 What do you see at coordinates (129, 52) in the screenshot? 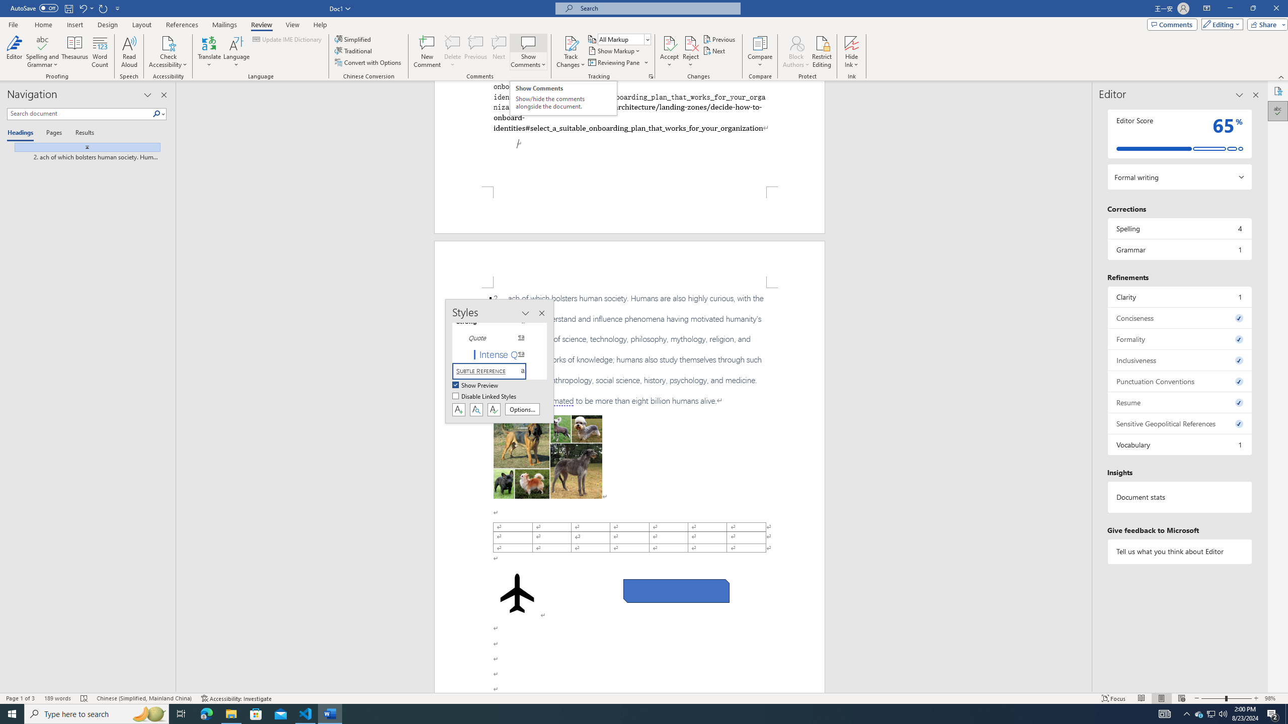
I see `Read Aloud` at bounding box center [129, 52].